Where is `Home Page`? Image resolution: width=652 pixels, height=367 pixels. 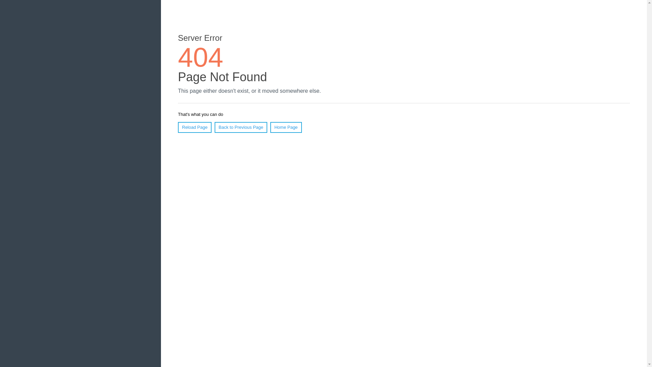 Home Page is located at coordinates (286, 127).